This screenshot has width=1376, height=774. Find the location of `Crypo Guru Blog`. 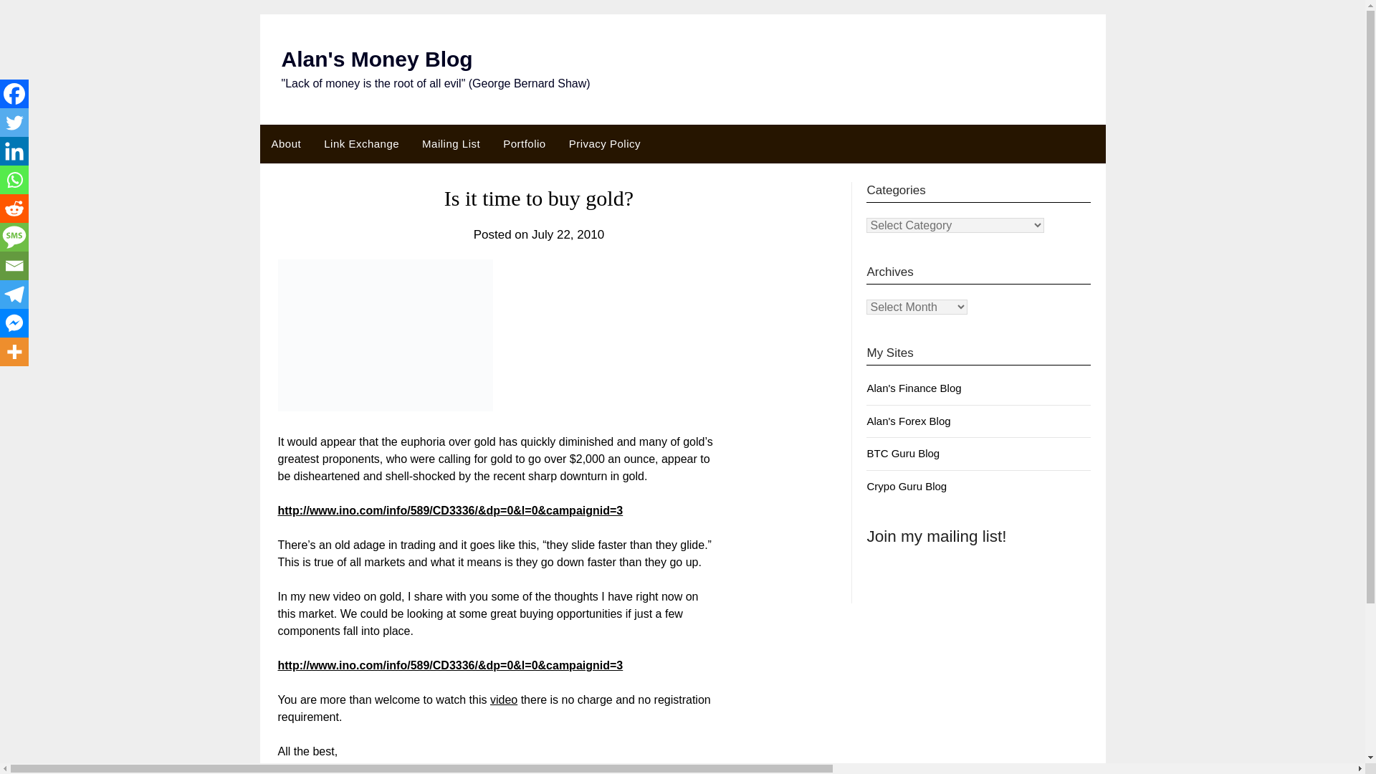

Crypo Guru Blog is located at coordinates (906, 486).